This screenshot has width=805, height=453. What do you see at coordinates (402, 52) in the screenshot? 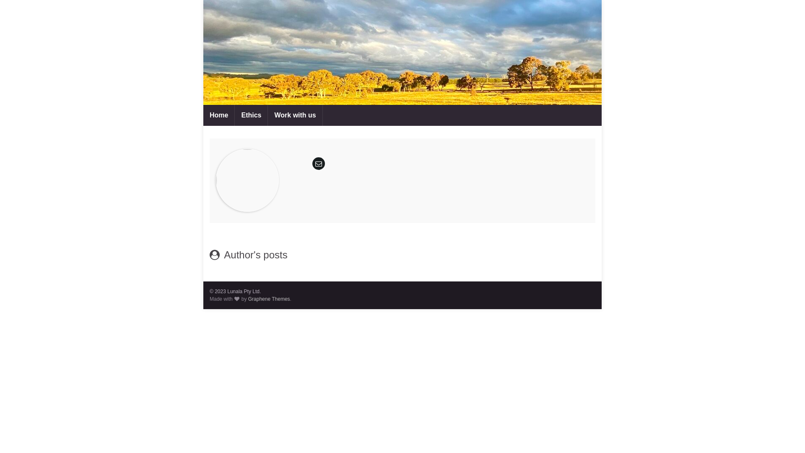
I see `cropped-IMG_1705.jpg` at bounding box center [402, 52].